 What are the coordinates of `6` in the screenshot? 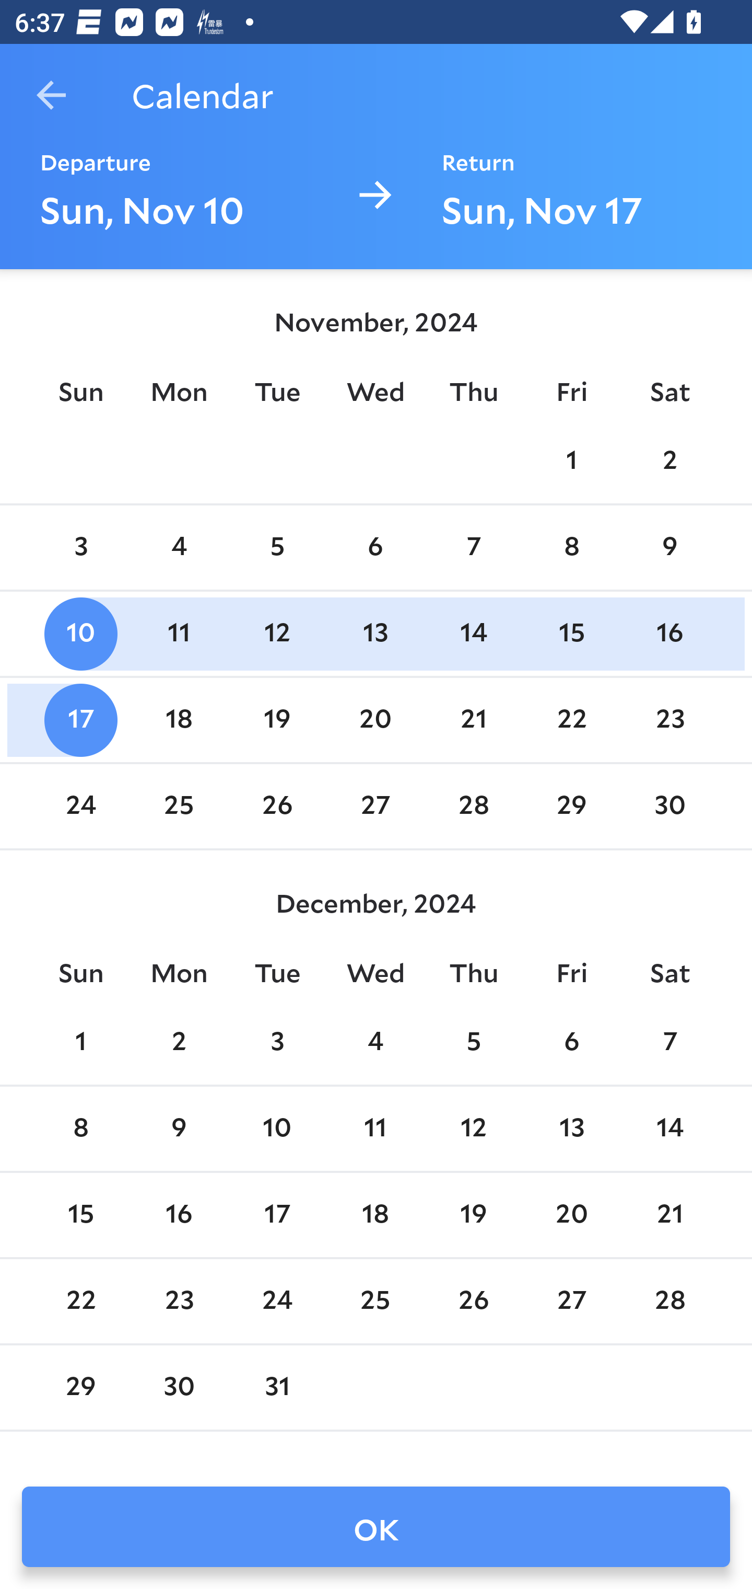 It's located at (571, 1042).